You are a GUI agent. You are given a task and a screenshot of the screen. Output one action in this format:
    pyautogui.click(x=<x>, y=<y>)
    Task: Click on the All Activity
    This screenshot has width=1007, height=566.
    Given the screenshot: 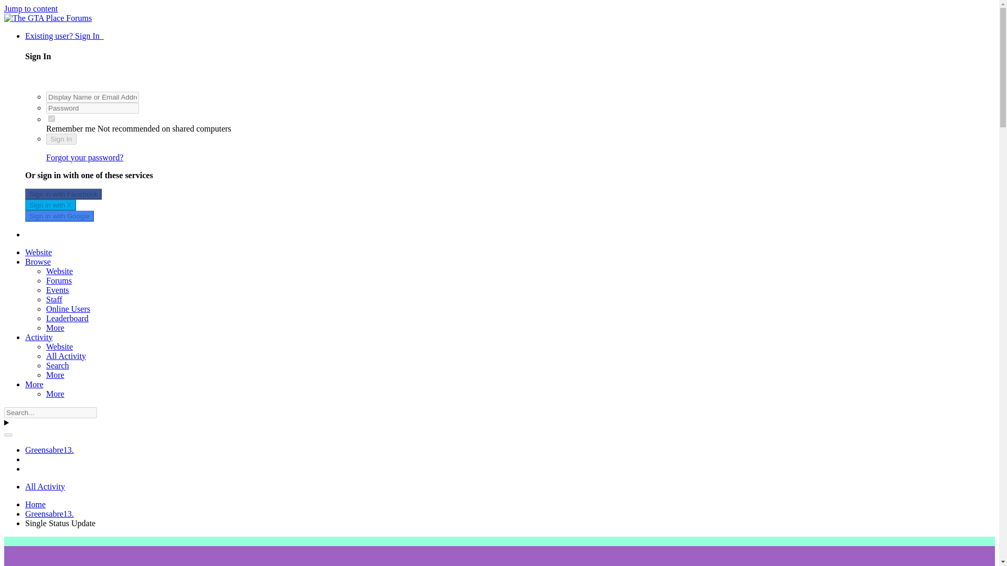 What is the action you would take?
    pyautogui.click(x=45, y=486)
    